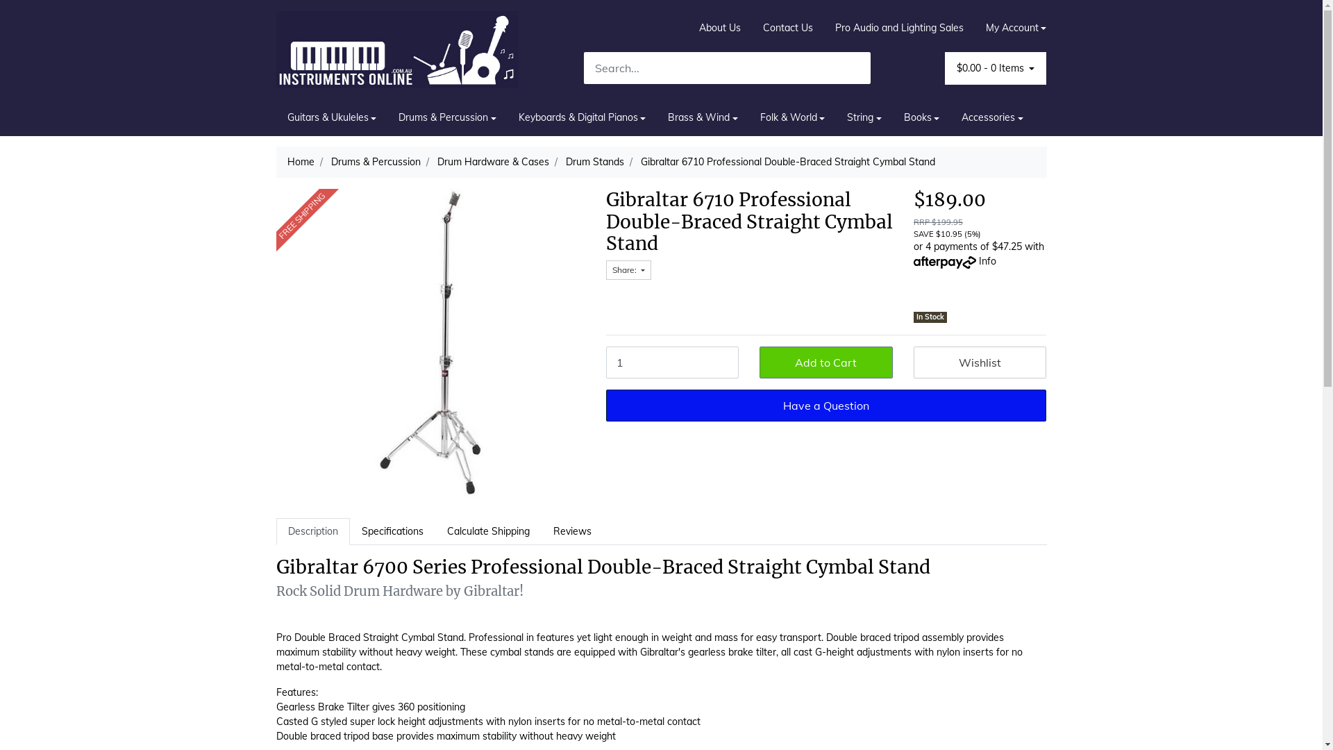 The height and width of the screenshot is (750, 1333). What do you see at coordinates (493, 162) in the screenshot?
I see `Drum Hardware & Cases` at bounding box center [493, 162].